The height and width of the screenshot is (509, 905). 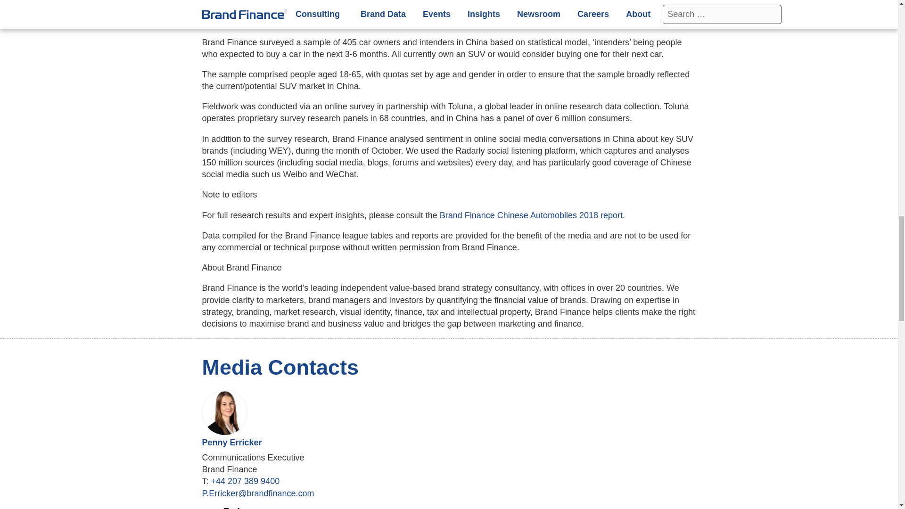 I want to click on Twitter, so click(x=232, y=508).